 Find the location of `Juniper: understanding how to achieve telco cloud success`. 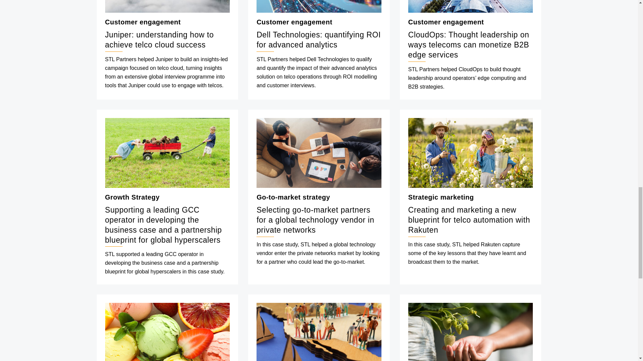

Juniper: understanding how to achieve telco cloud success is located at coordinates (167, 6).